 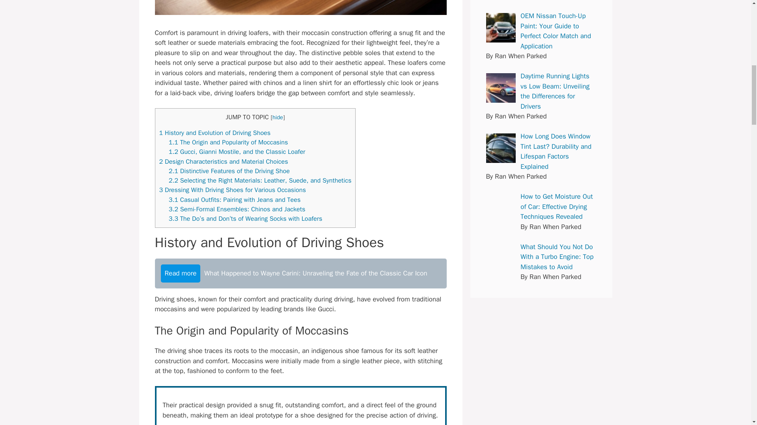 What do you see at coordinates (235, 200) in the screenshot?
I see `3.1 Casual Outfits: Pairing with Jeans and Tees` at bounding box center [235, 200].